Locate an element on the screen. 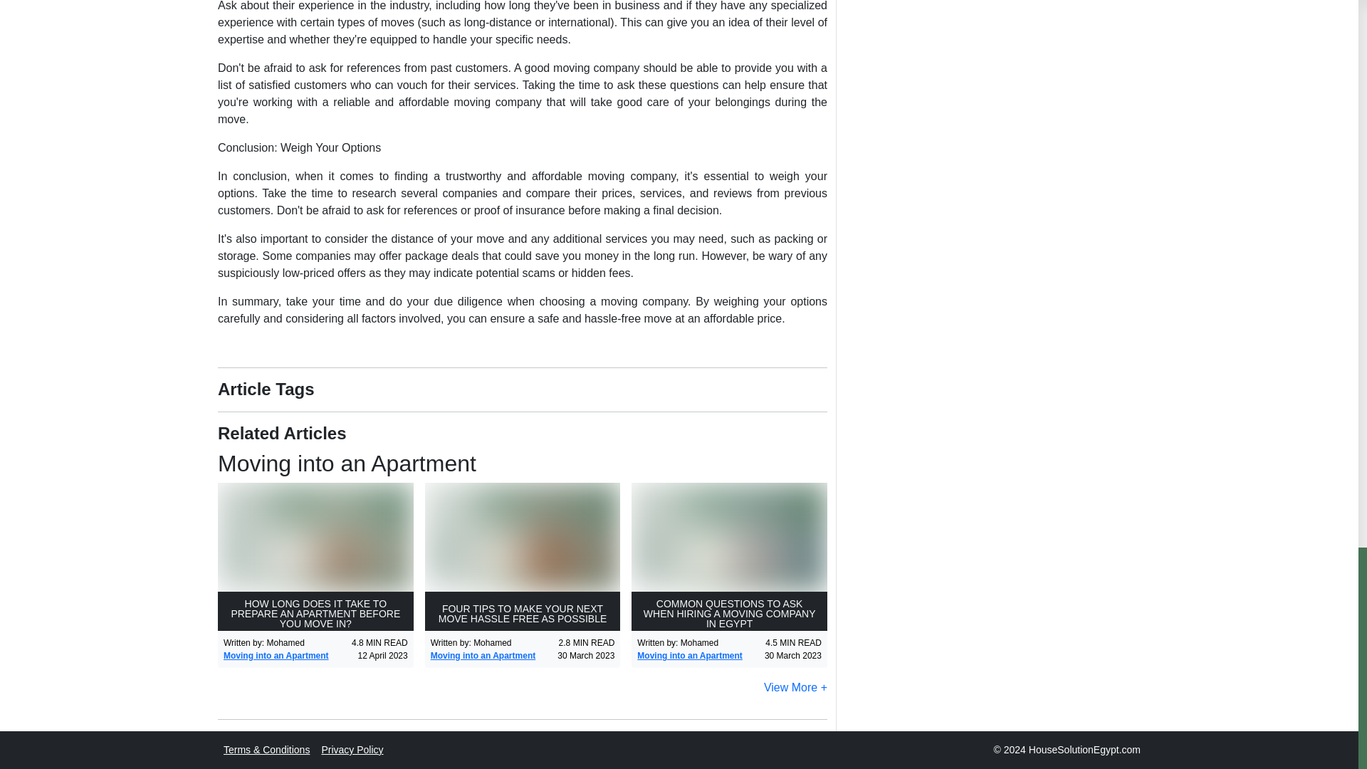  HouseSolutionEgypt.com is located at coordinates (1084, 749).